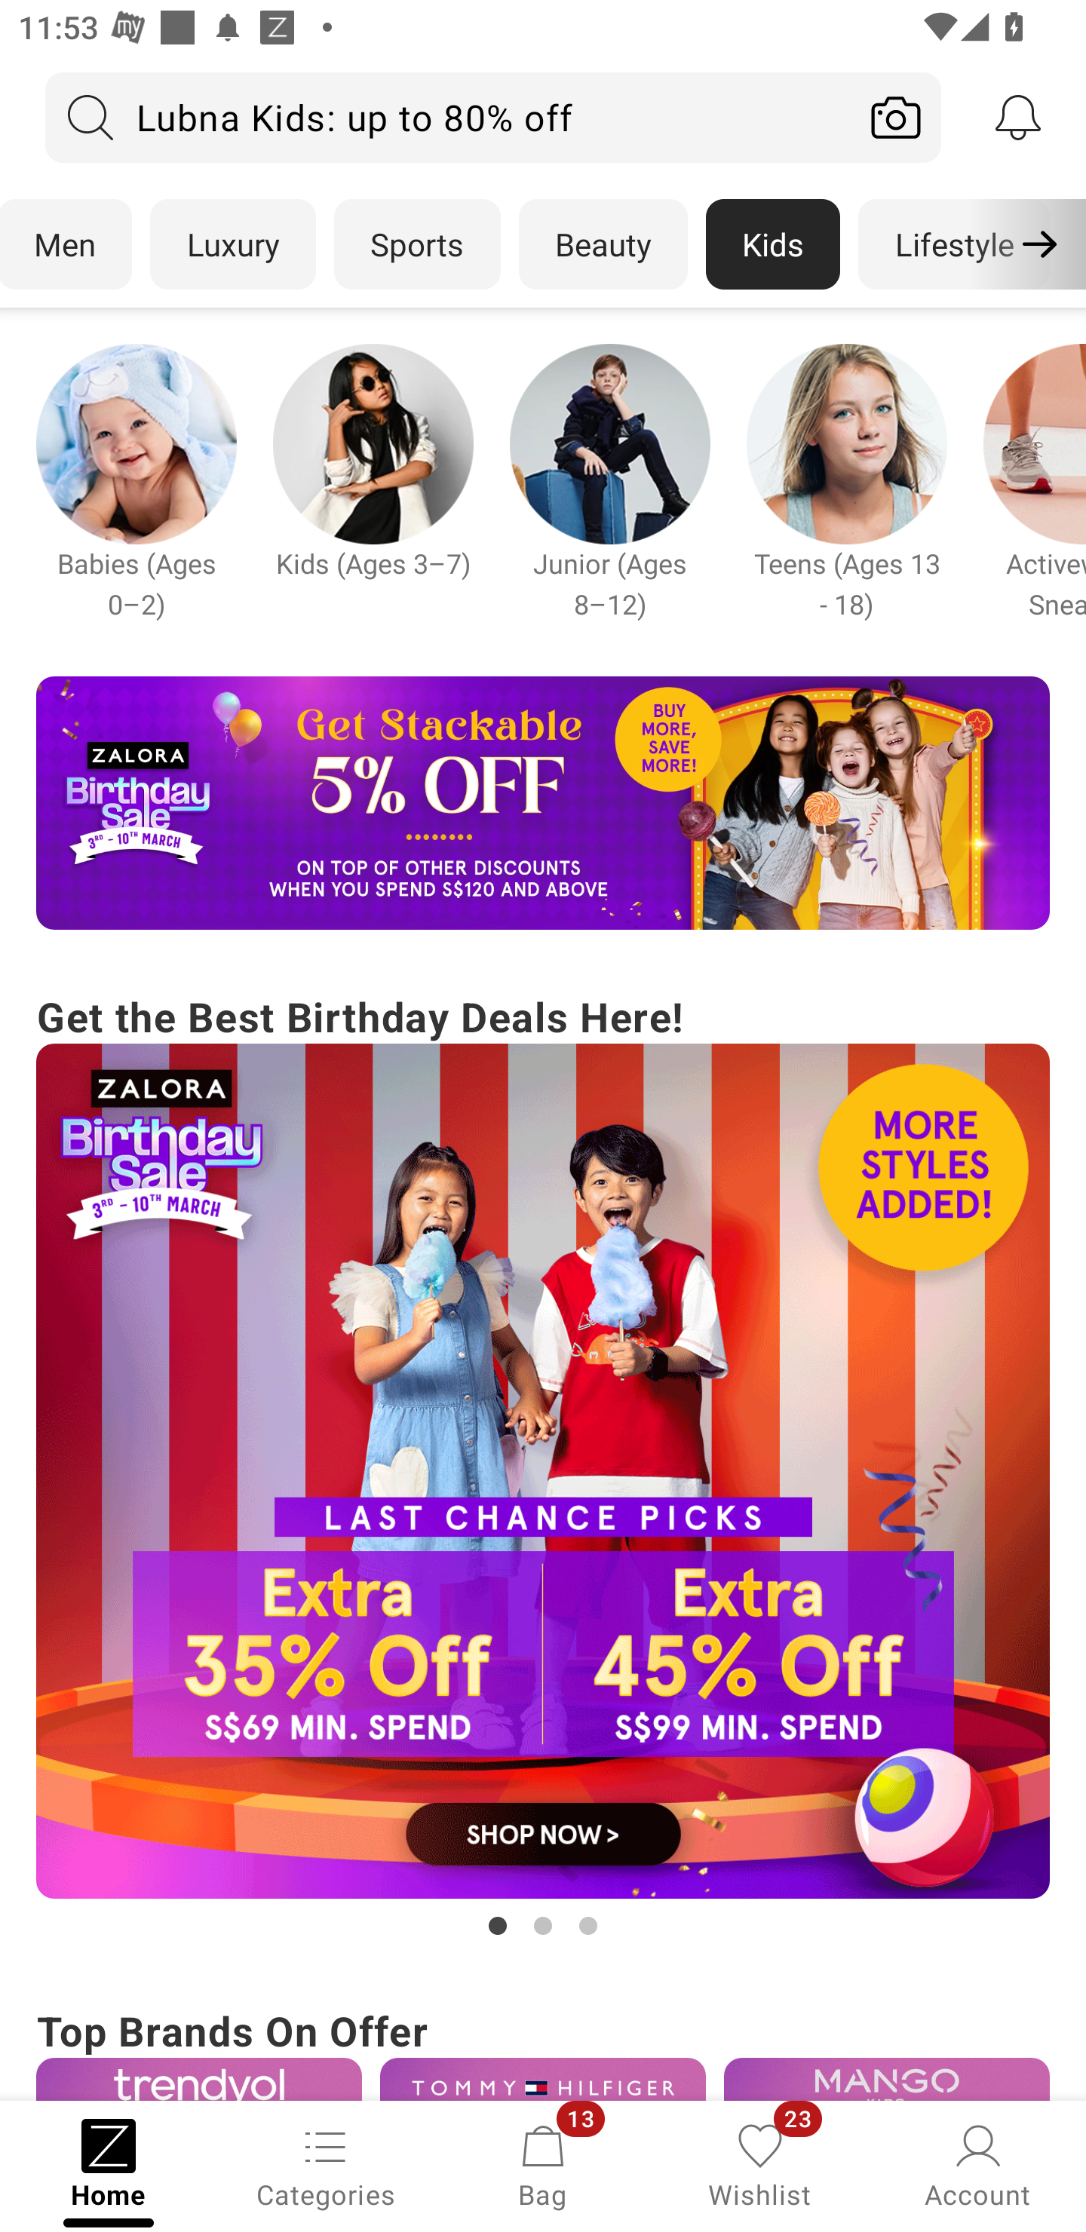  Describe the element at coordinates (760, 2164) in the screenshot. I see `Wishlist, 23 new notifications Wishlist` at that location.